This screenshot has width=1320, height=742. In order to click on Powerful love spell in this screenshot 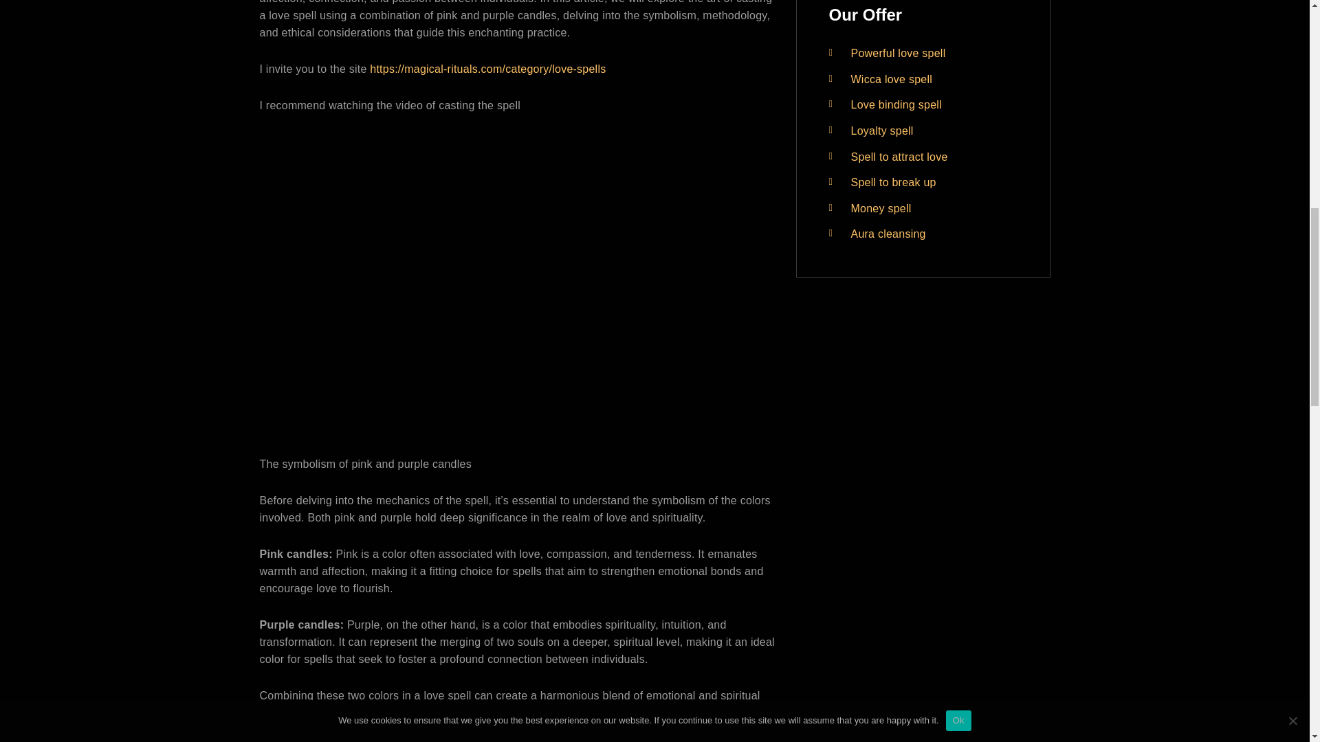, I will do `click(899, 54)`.